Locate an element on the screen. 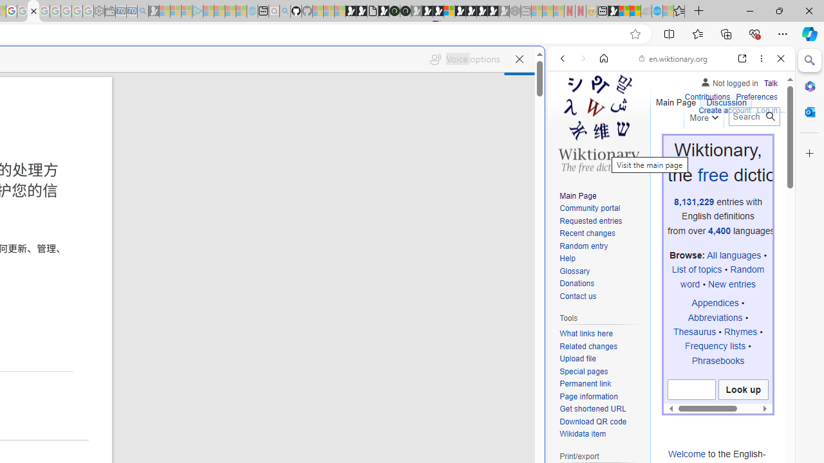 The height and width of the screenshot is (463, 824). More is located at coordinates (703, 116).